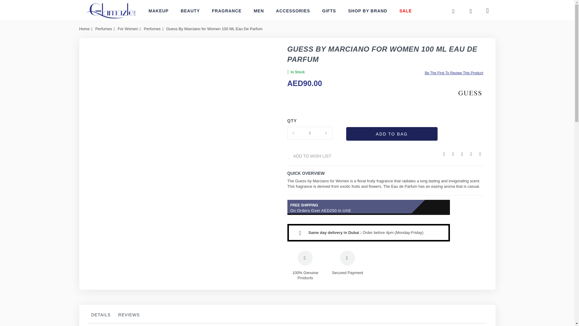 This screenshot has width=579, height=326. Describe the element at coordinates (310, 133) in the screenshot. I see `1` at that location.